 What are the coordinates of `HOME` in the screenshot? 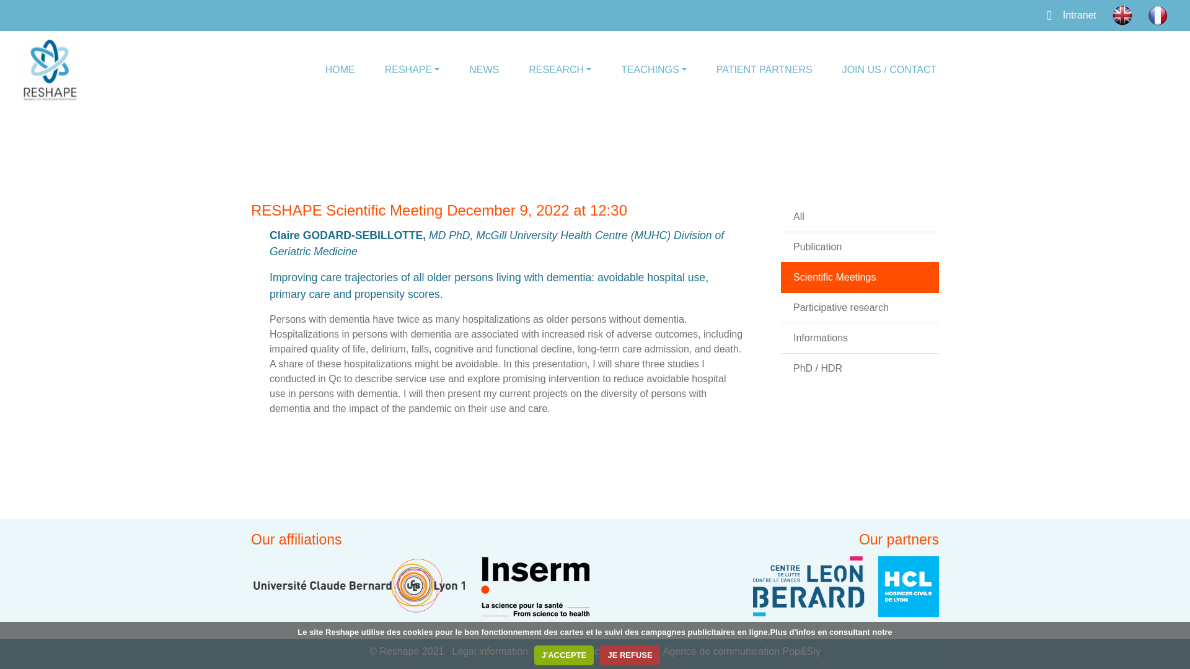 It's located at (340, 69).